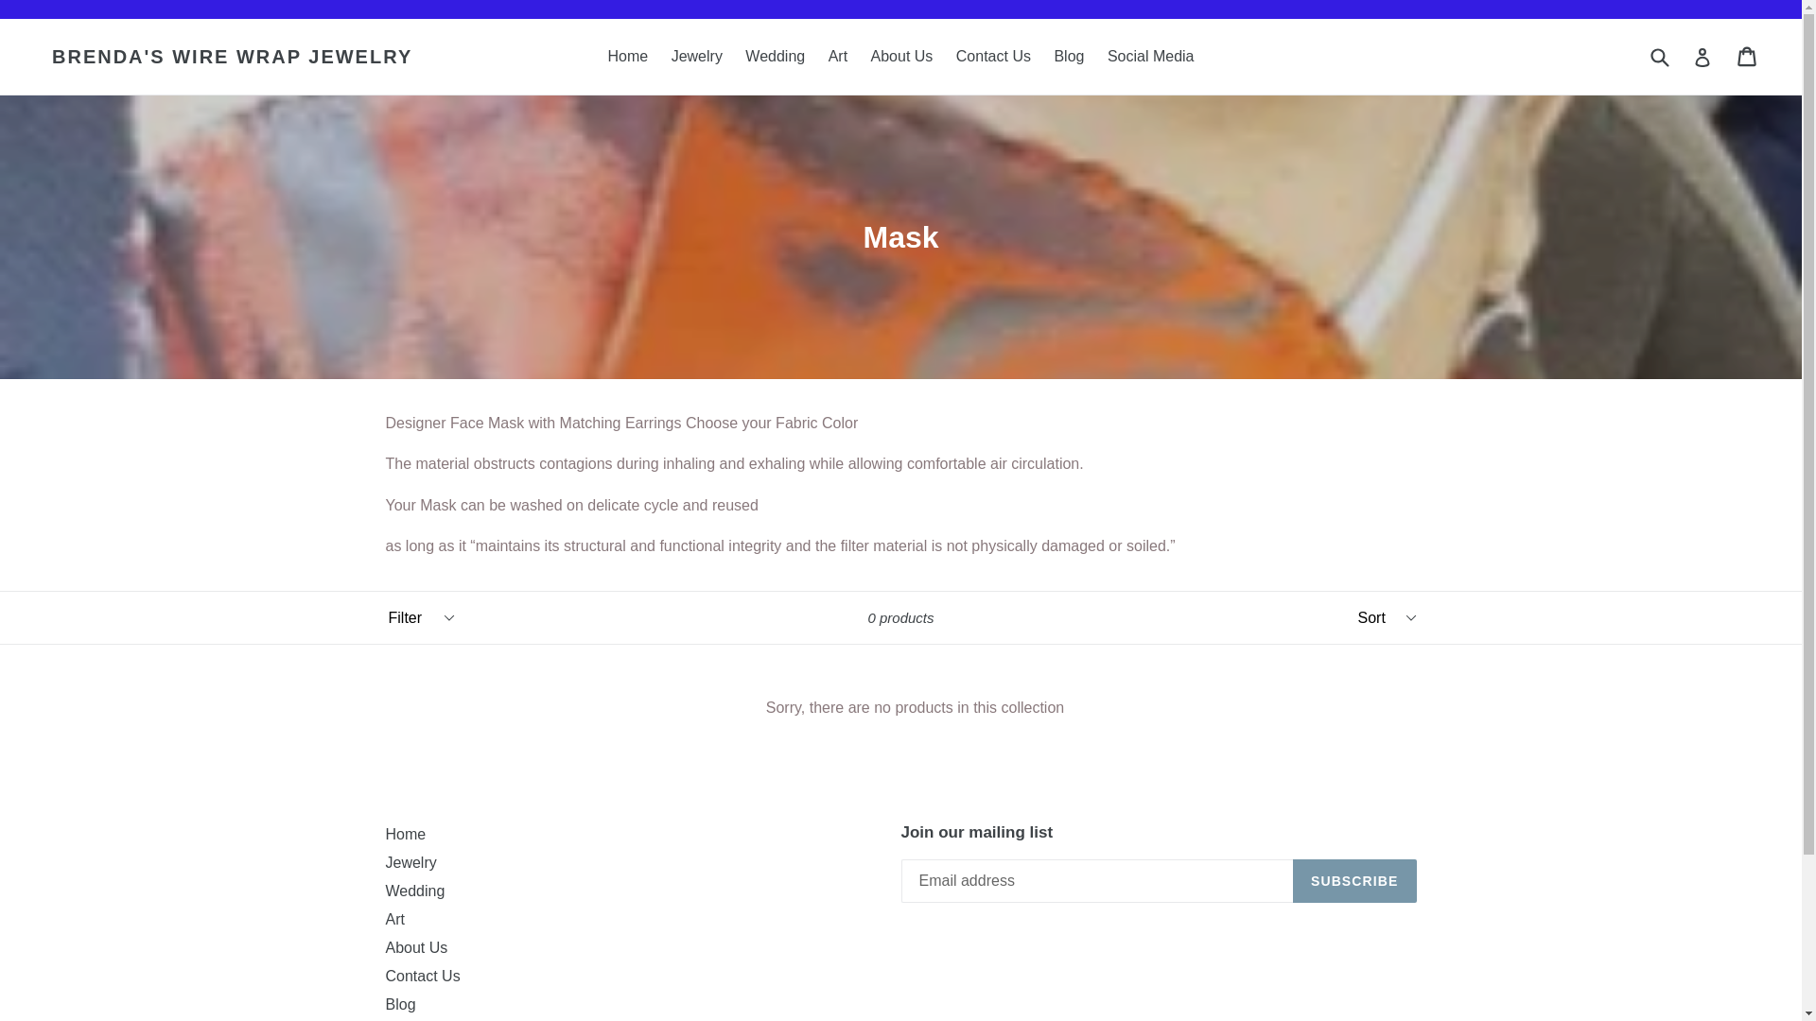 The image size is (1816, 1021). What do you see at coordinates (1702, 56) in the screenshot?
I see `Log in` at bounding box center [1702, 56].